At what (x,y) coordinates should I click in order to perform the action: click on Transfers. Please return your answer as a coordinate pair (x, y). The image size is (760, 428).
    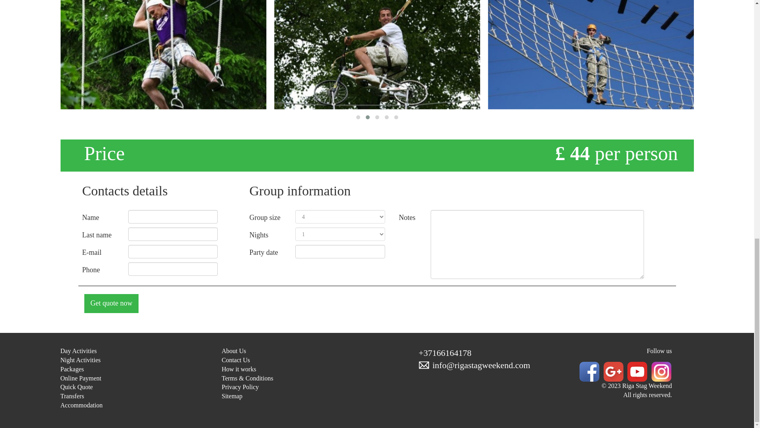
    Looking at the image, I should click on (72, 396).